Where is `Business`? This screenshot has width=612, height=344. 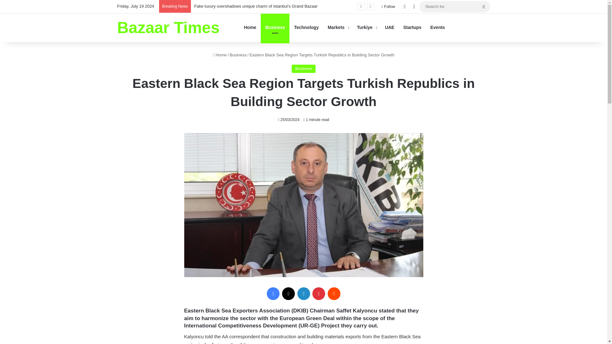 Business is located at coordinates (238, 55).